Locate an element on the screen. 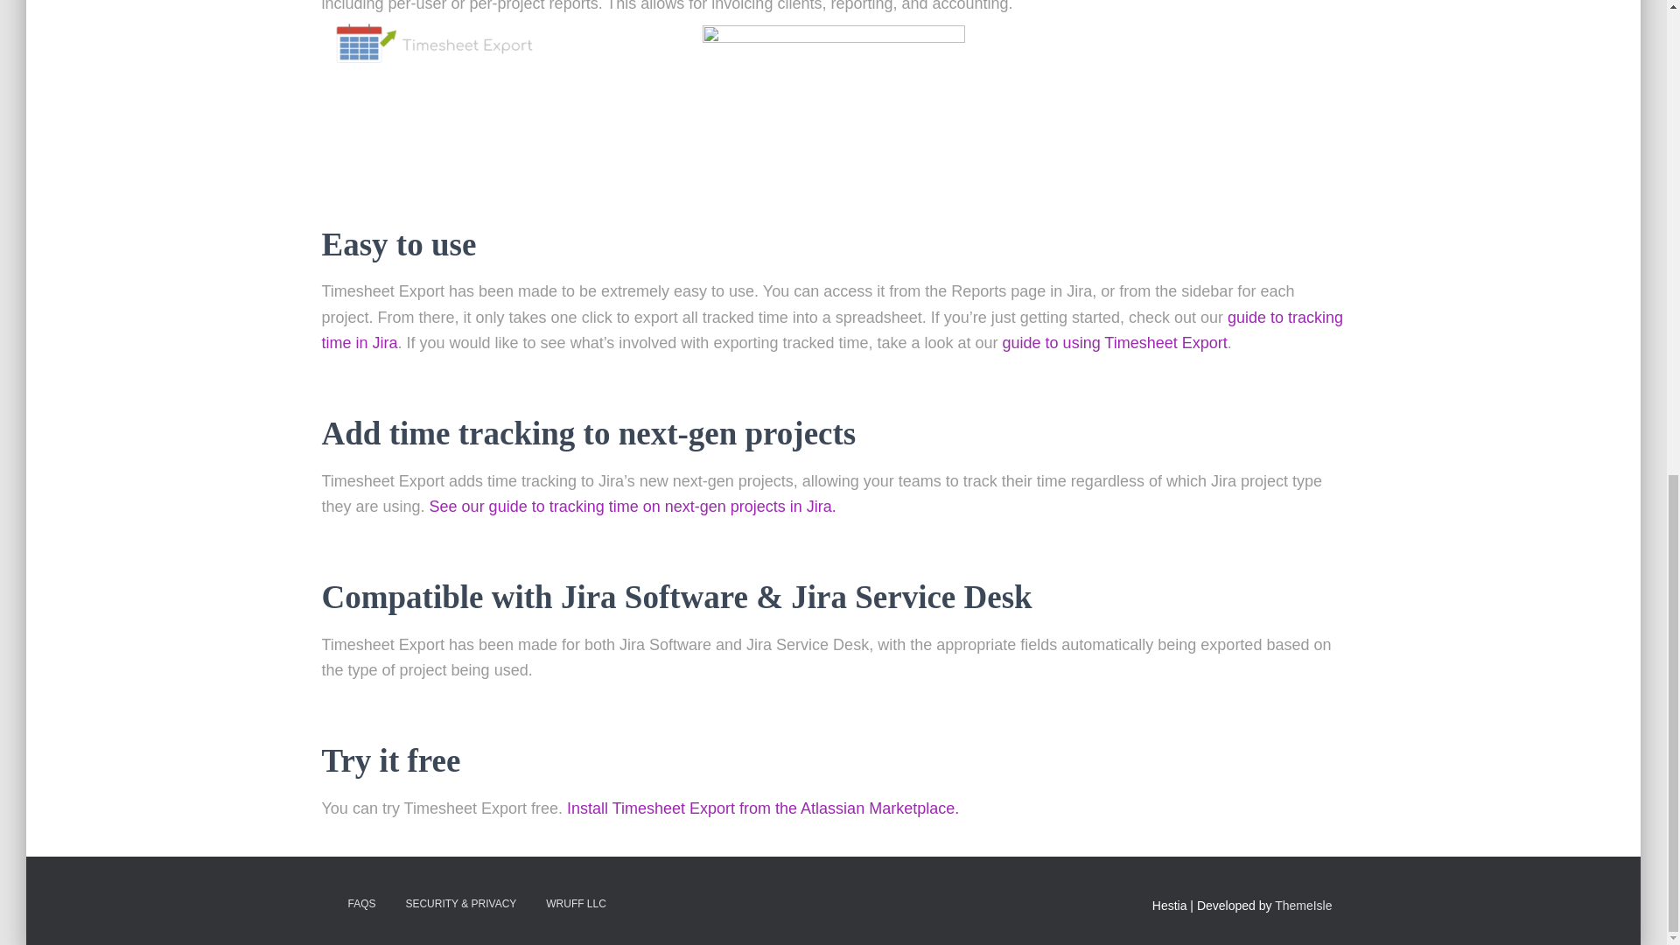  WRUFF LLC is located at coordinates (576, 904).